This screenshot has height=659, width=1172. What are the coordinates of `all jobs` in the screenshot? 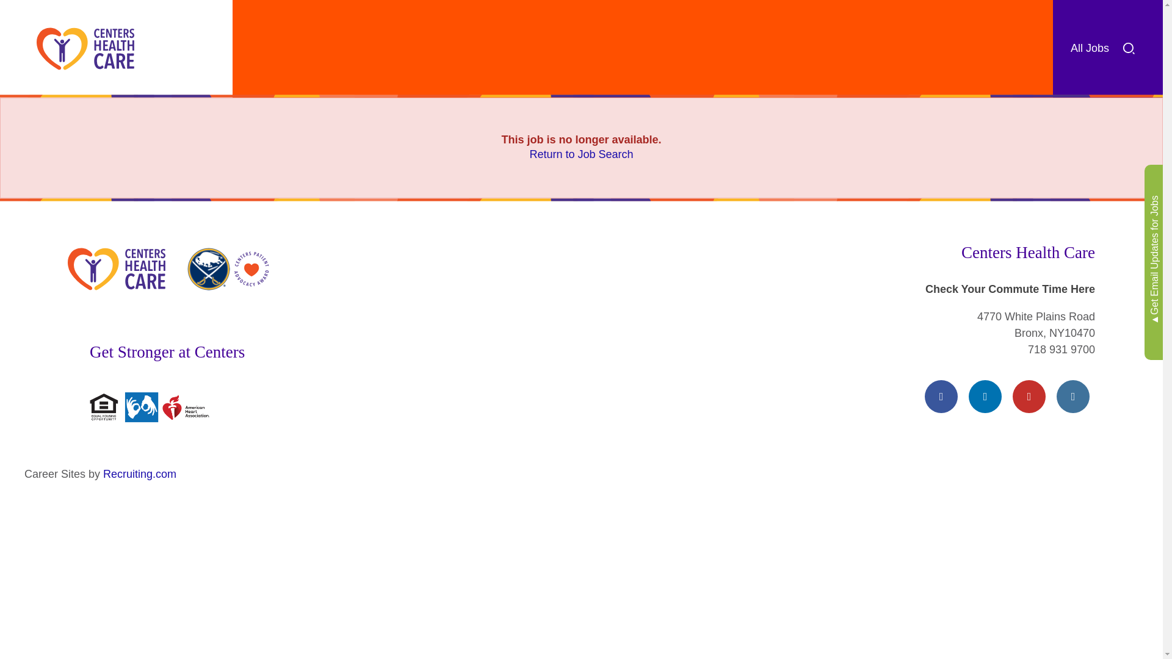 It's located at (1128, 48).